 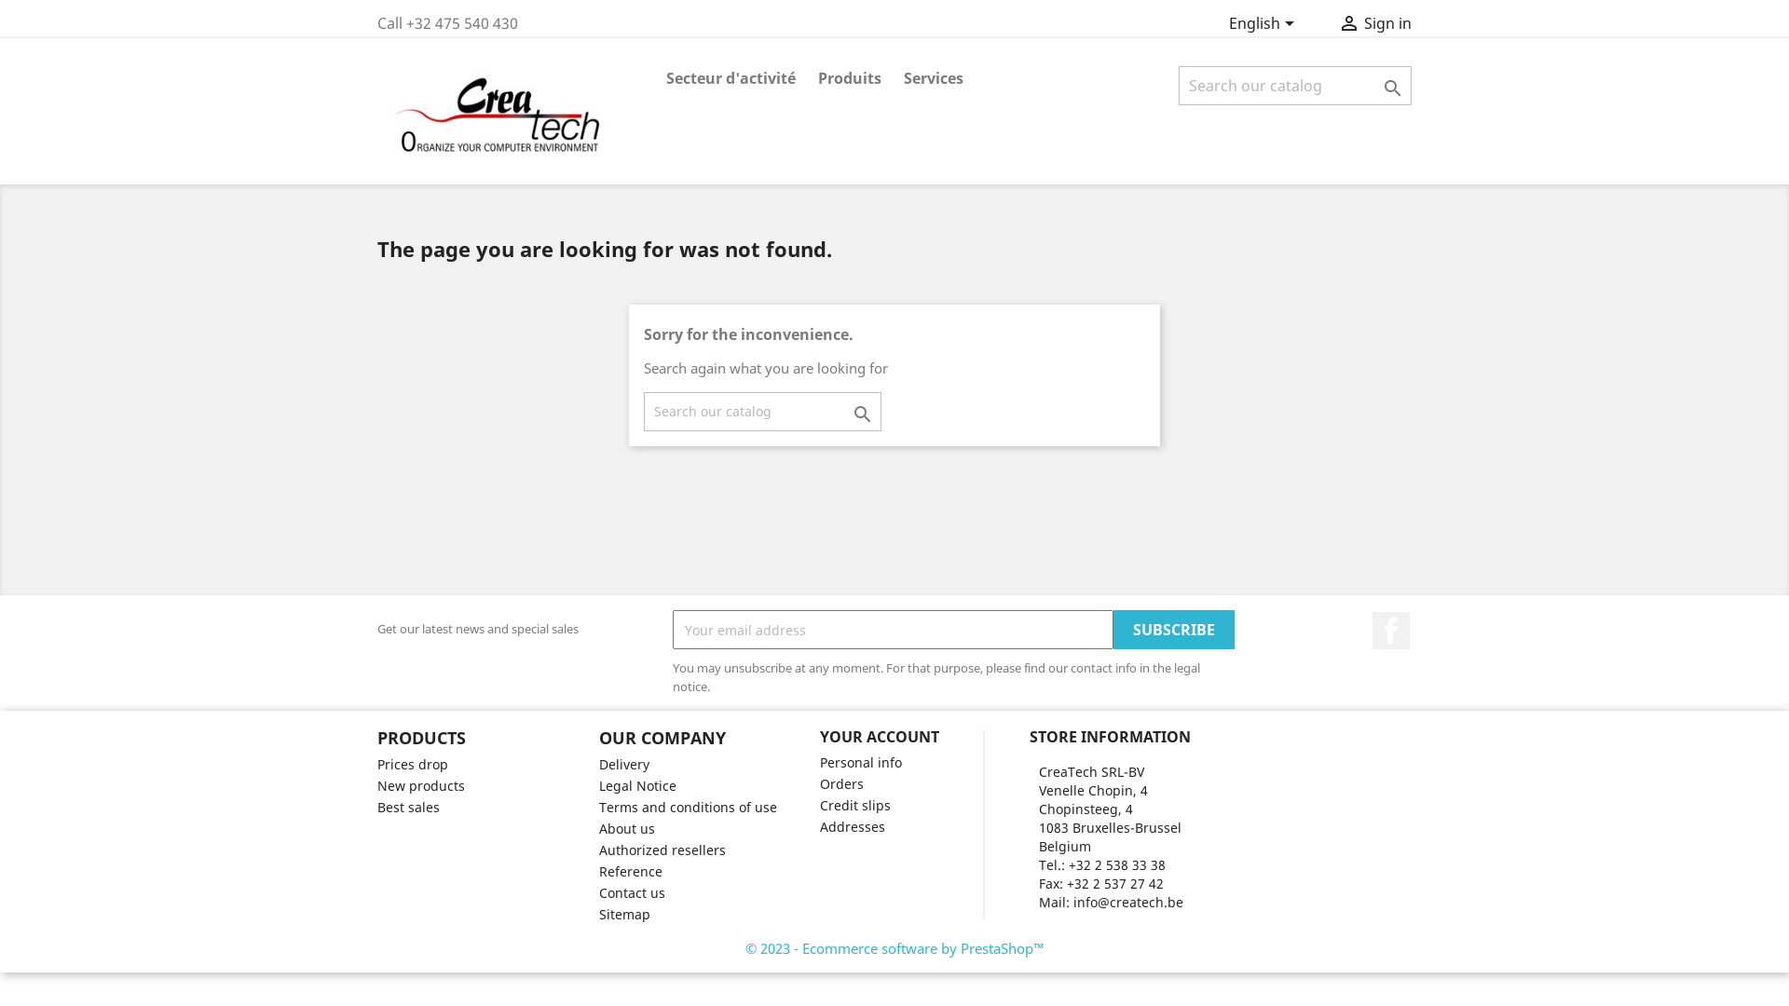 I want to click on Sitemap, so click(x=624, y=915).